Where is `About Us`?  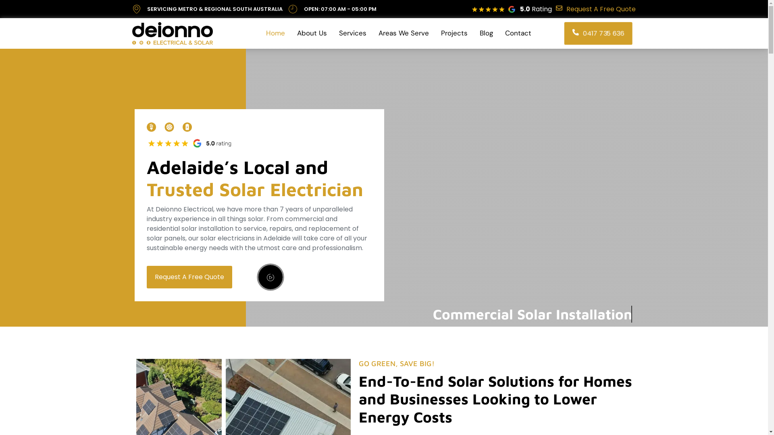 About Us is located at coordinates (312, 33).